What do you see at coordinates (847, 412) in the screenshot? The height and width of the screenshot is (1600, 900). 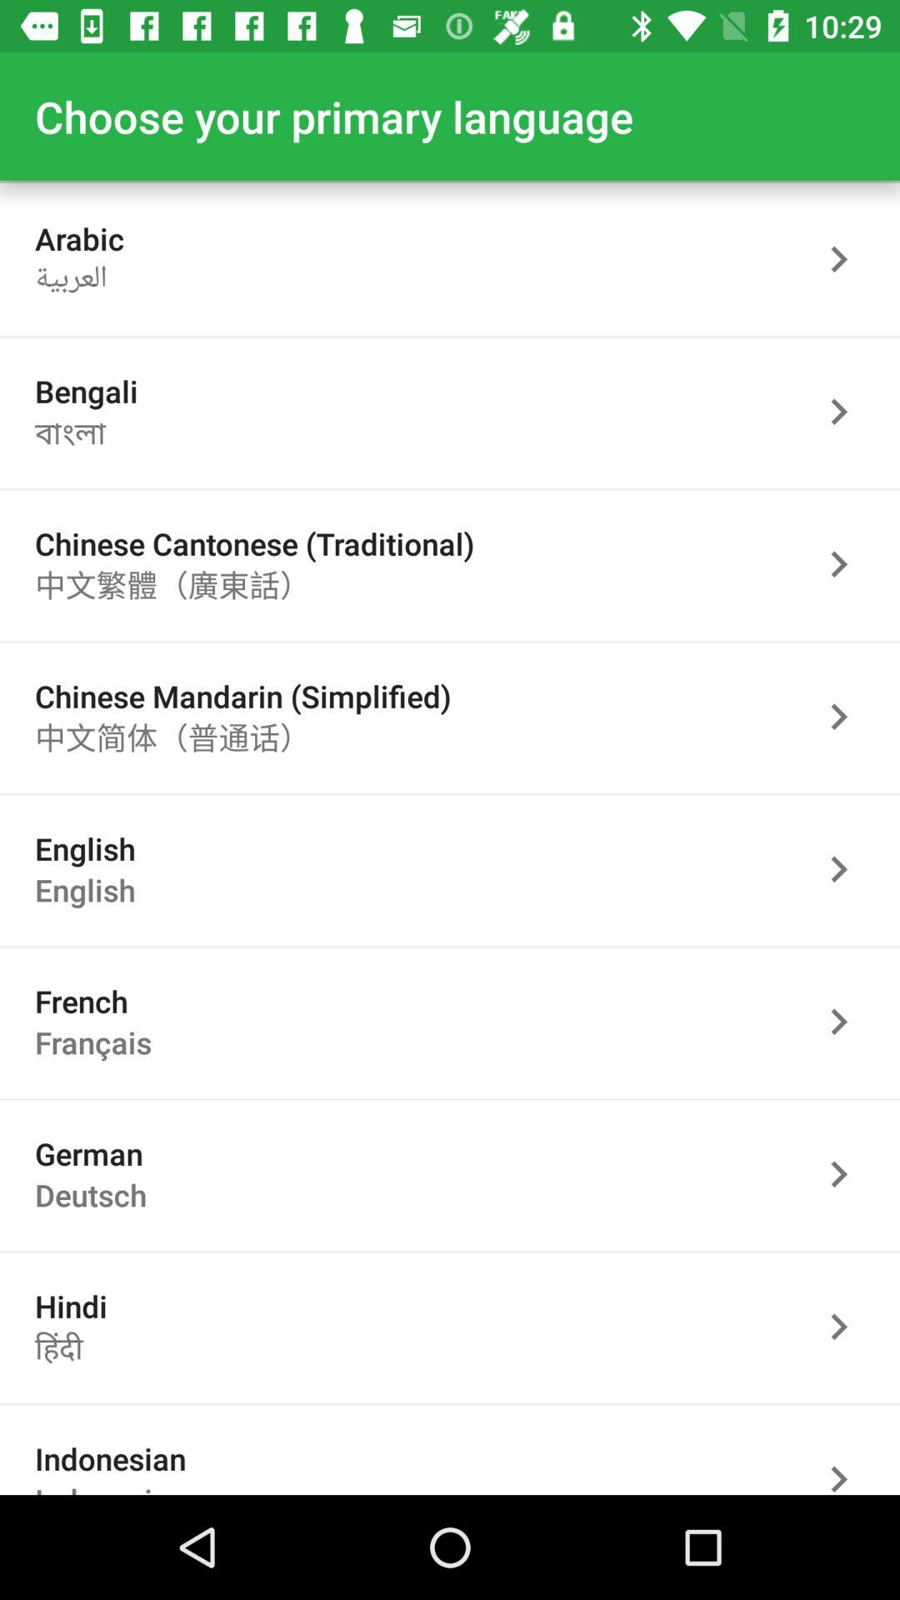 I see `go next` at bounding box center [847, 412].